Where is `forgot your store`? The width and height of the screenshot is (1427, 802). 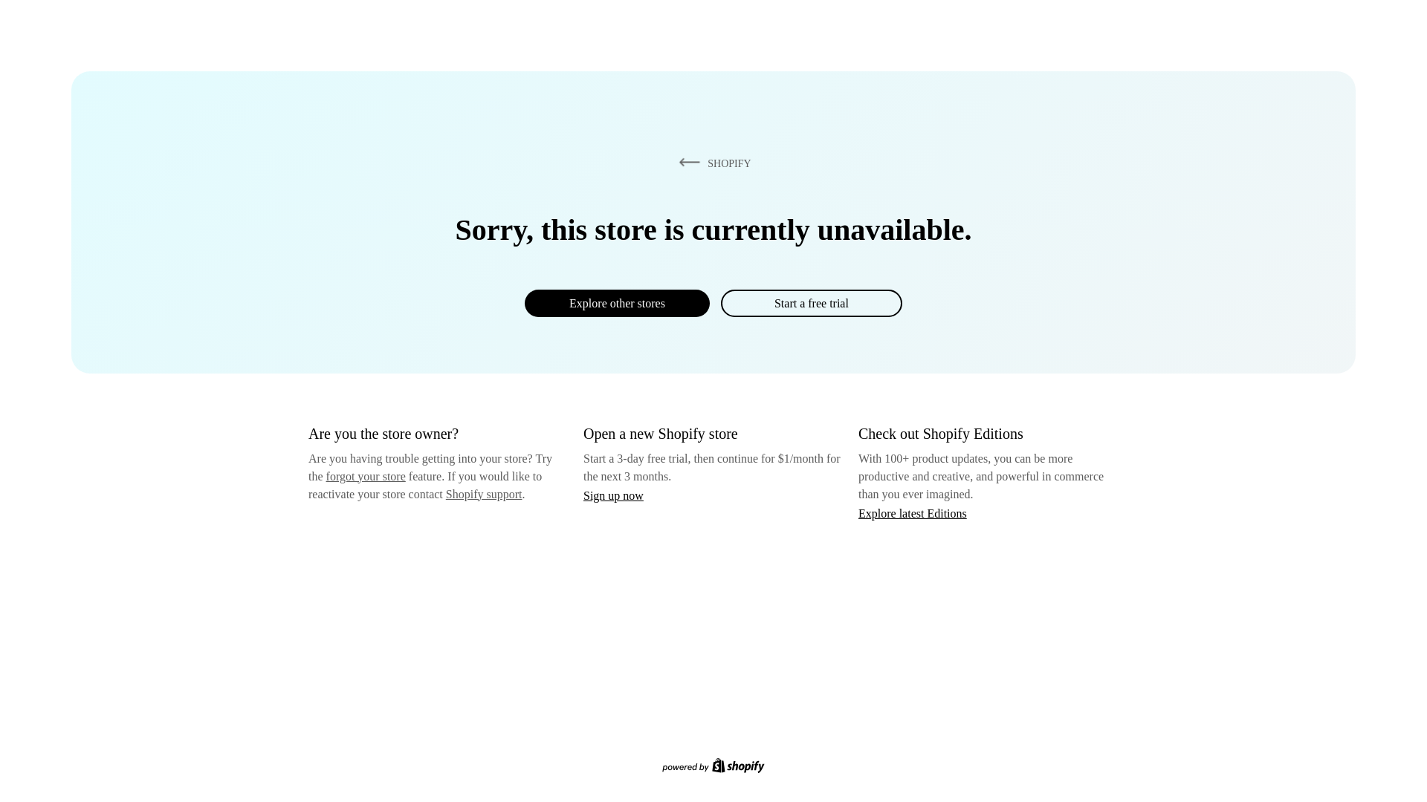 forgot your store is located at coordinates (366, 476).